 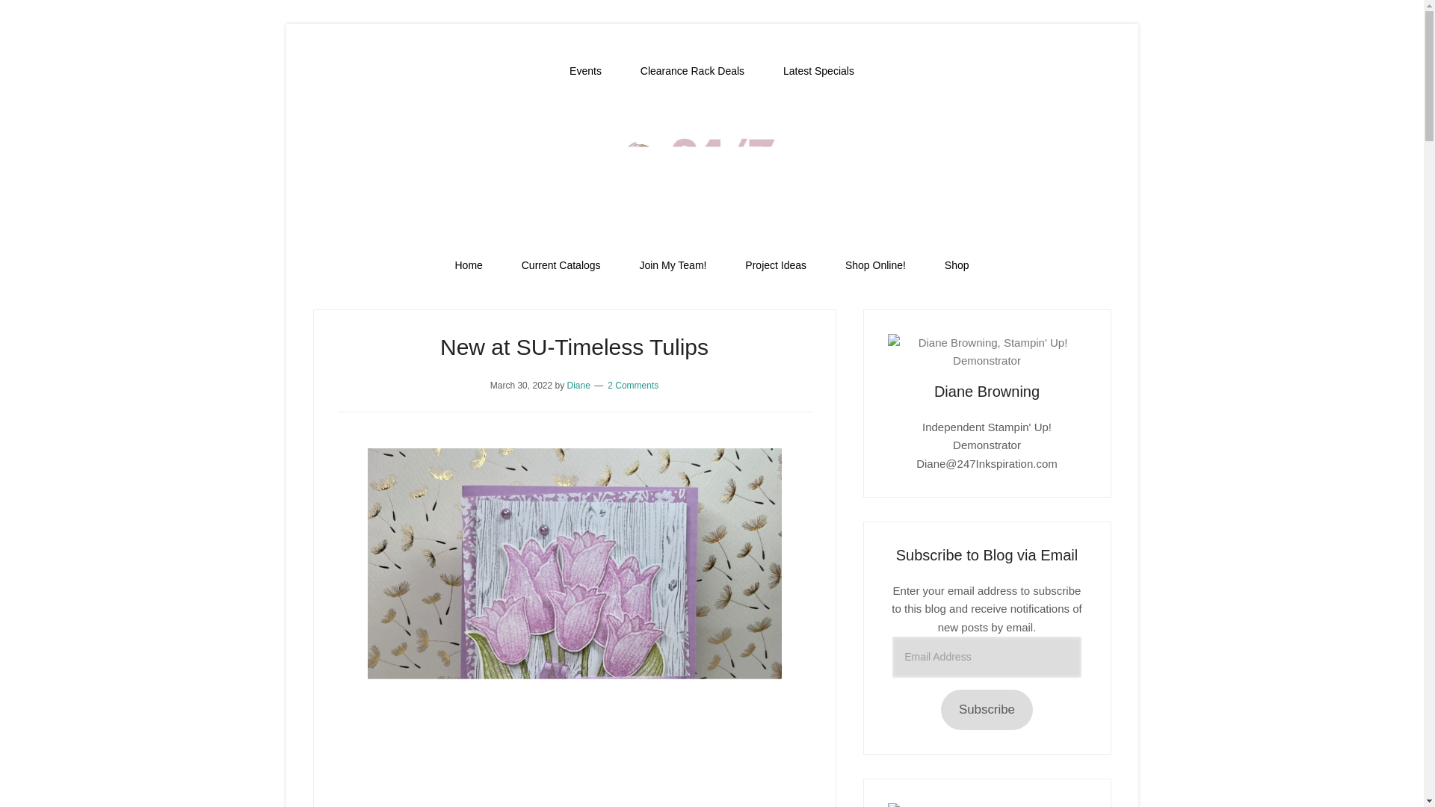 What do you see at coordinates (561, 265) in the screenshot?
I see `Current Catalogs` at bounding box center [561, 265].